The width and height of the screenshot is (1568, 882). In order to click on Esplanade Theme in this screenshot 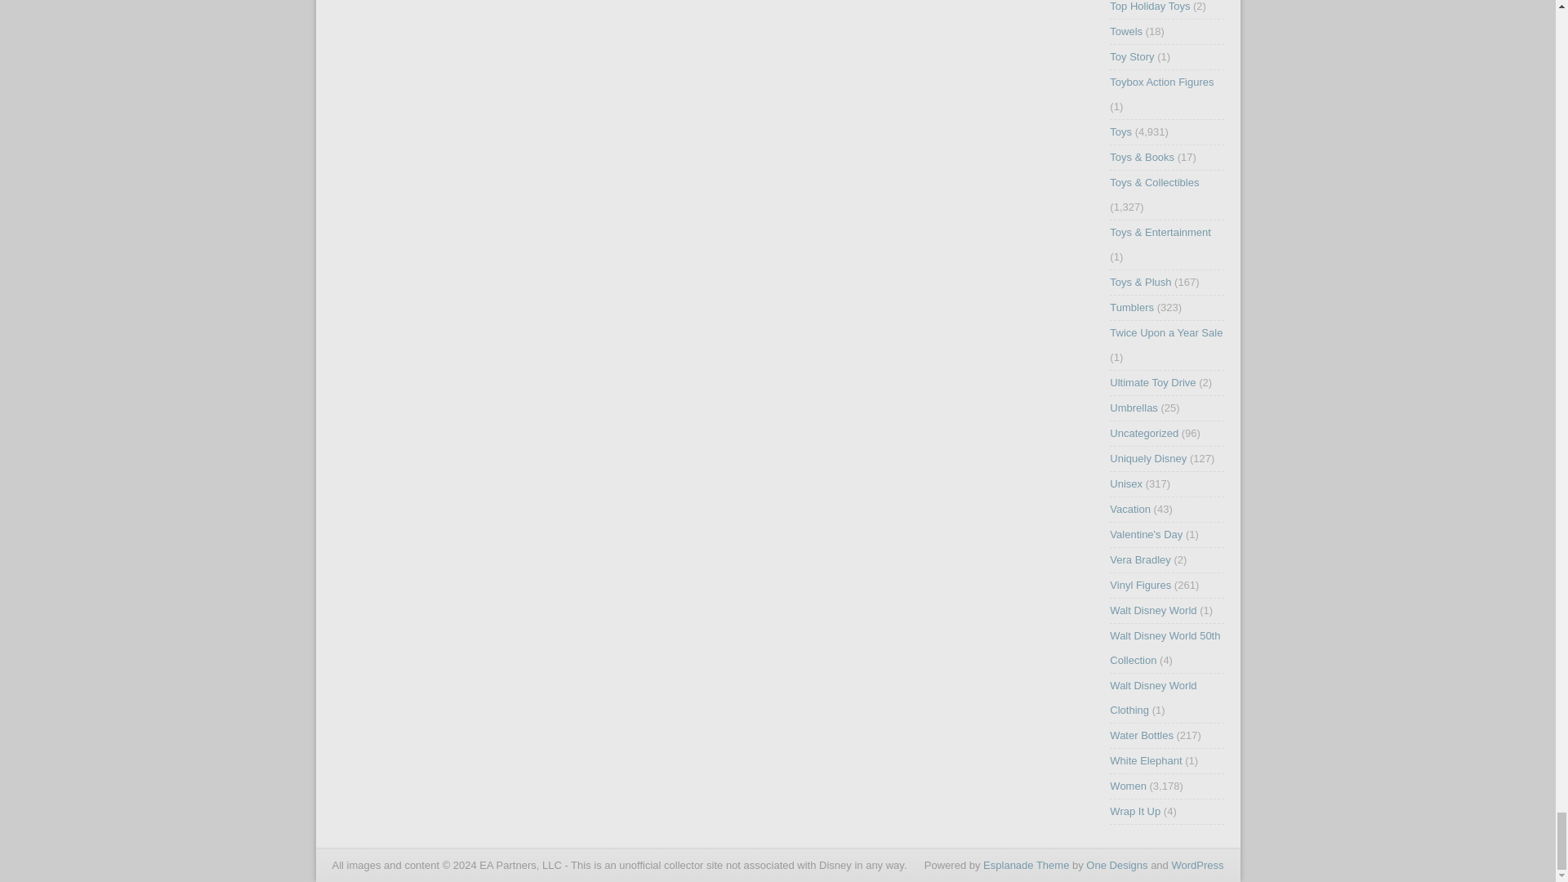, I will do `click(1026, 865)`.